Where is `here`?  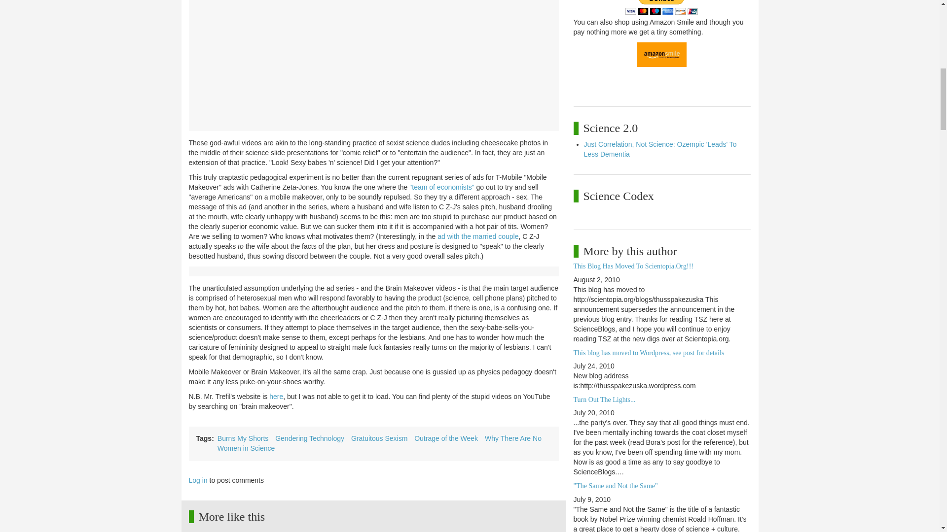
here is located at coordinates (276, 397).